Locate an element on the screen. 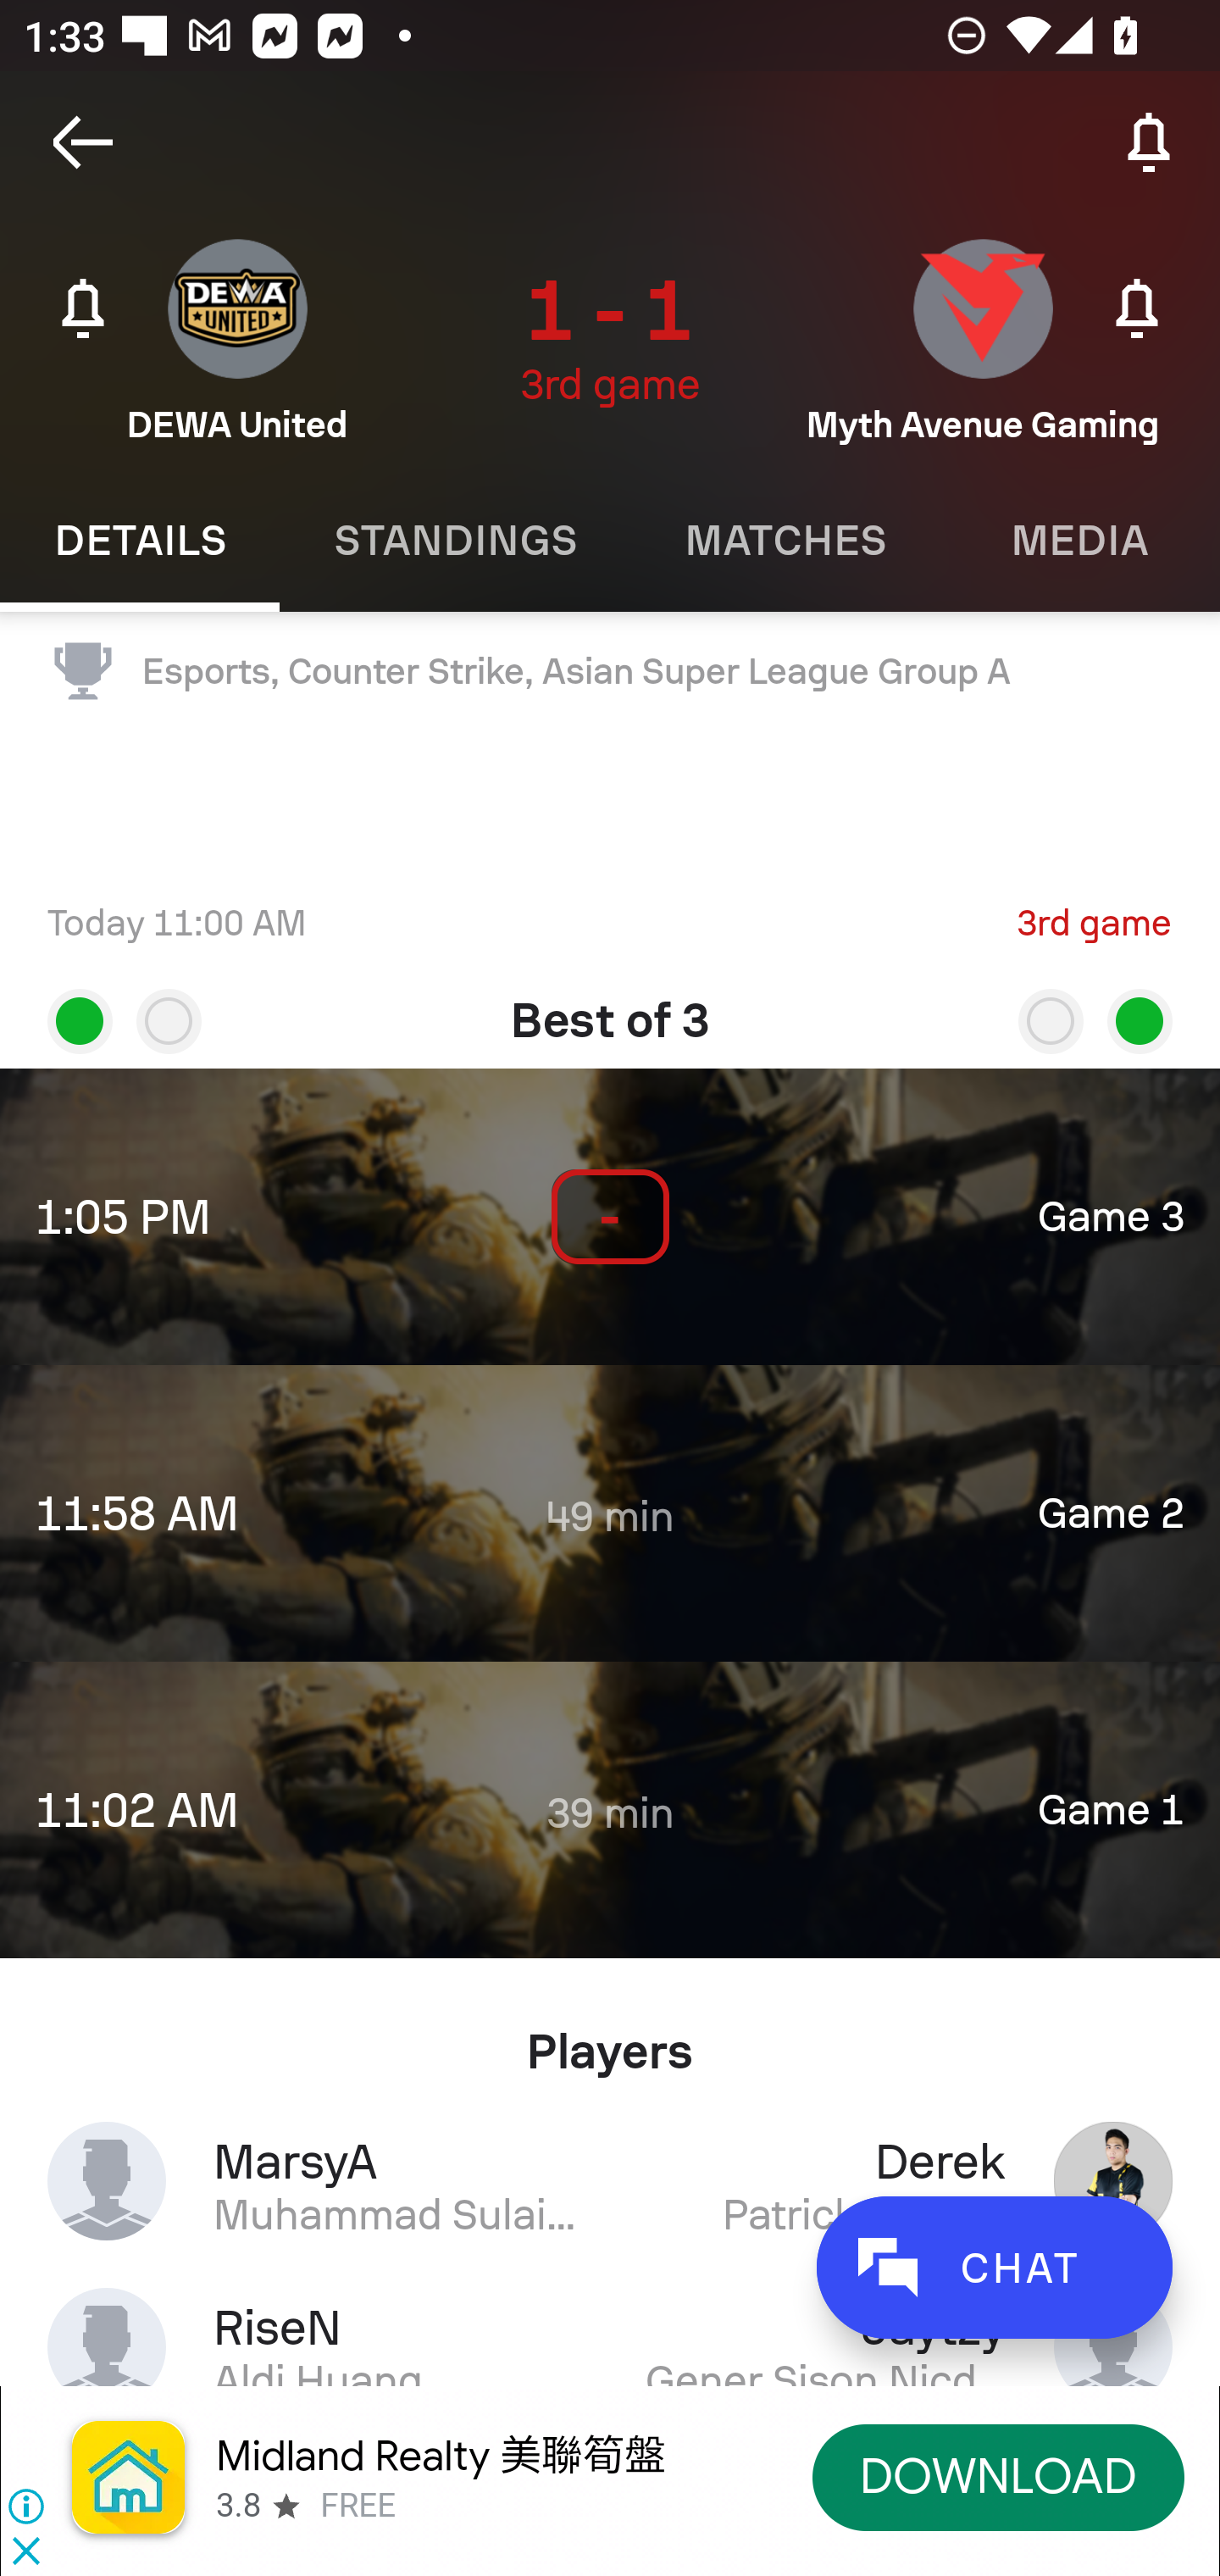  Standings STANDINGS is located at coordinates (454, 541).